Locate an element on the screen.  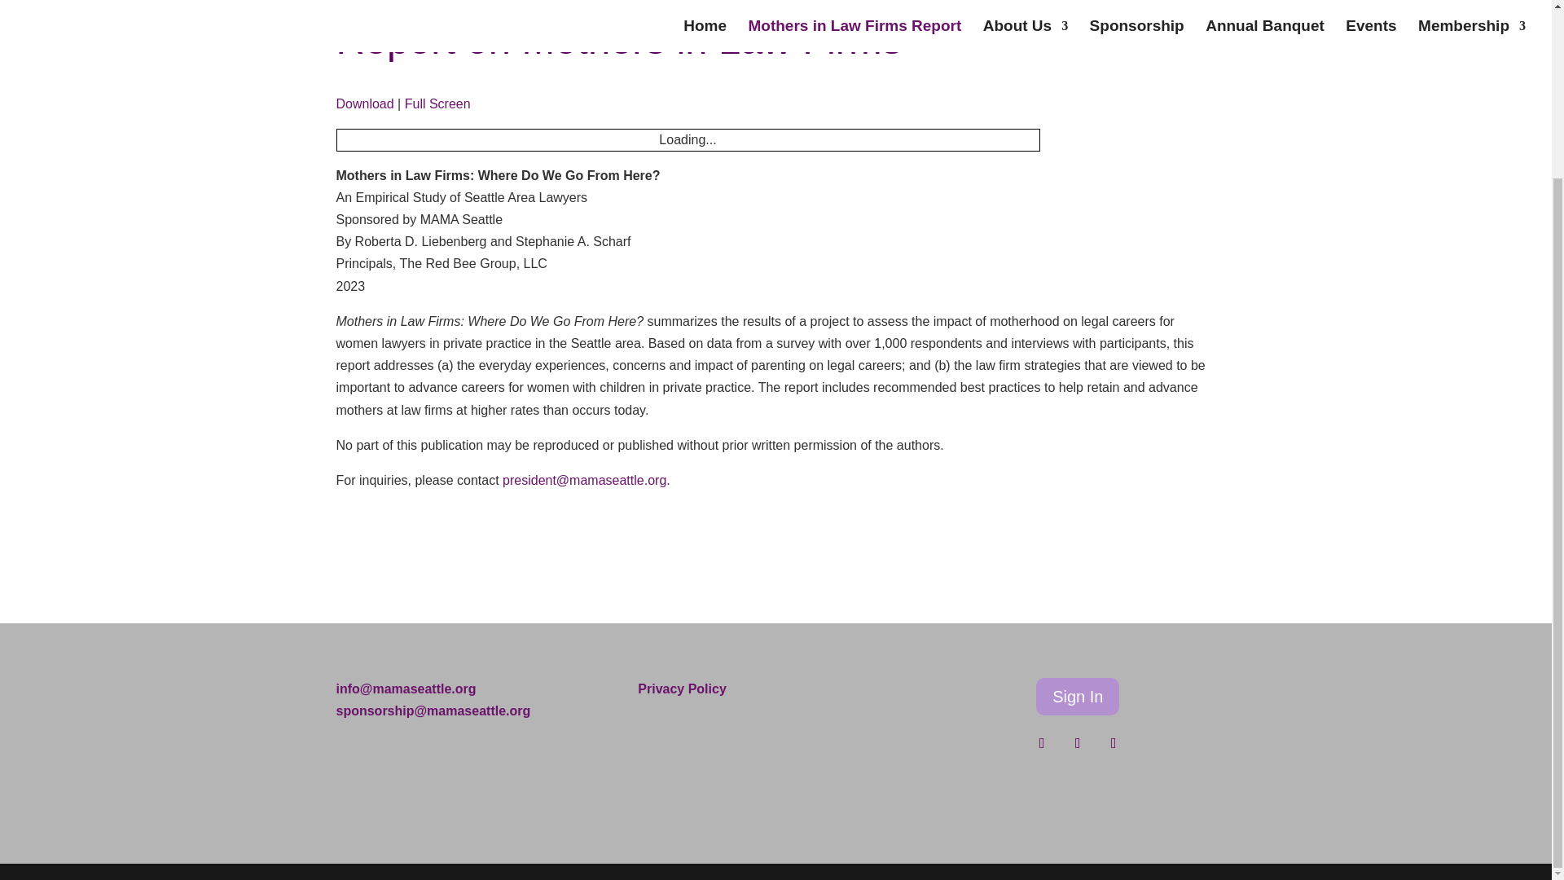
Follow on LinkedIn is located at coordinates (1113, 743).